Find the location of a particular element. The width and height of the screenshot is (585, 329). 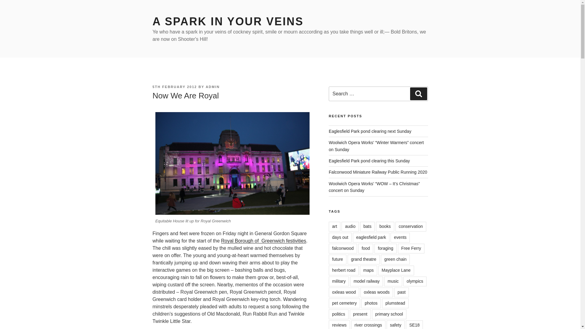

Greenwich Council web site description of the festivities is located at coordinates (263, 241).